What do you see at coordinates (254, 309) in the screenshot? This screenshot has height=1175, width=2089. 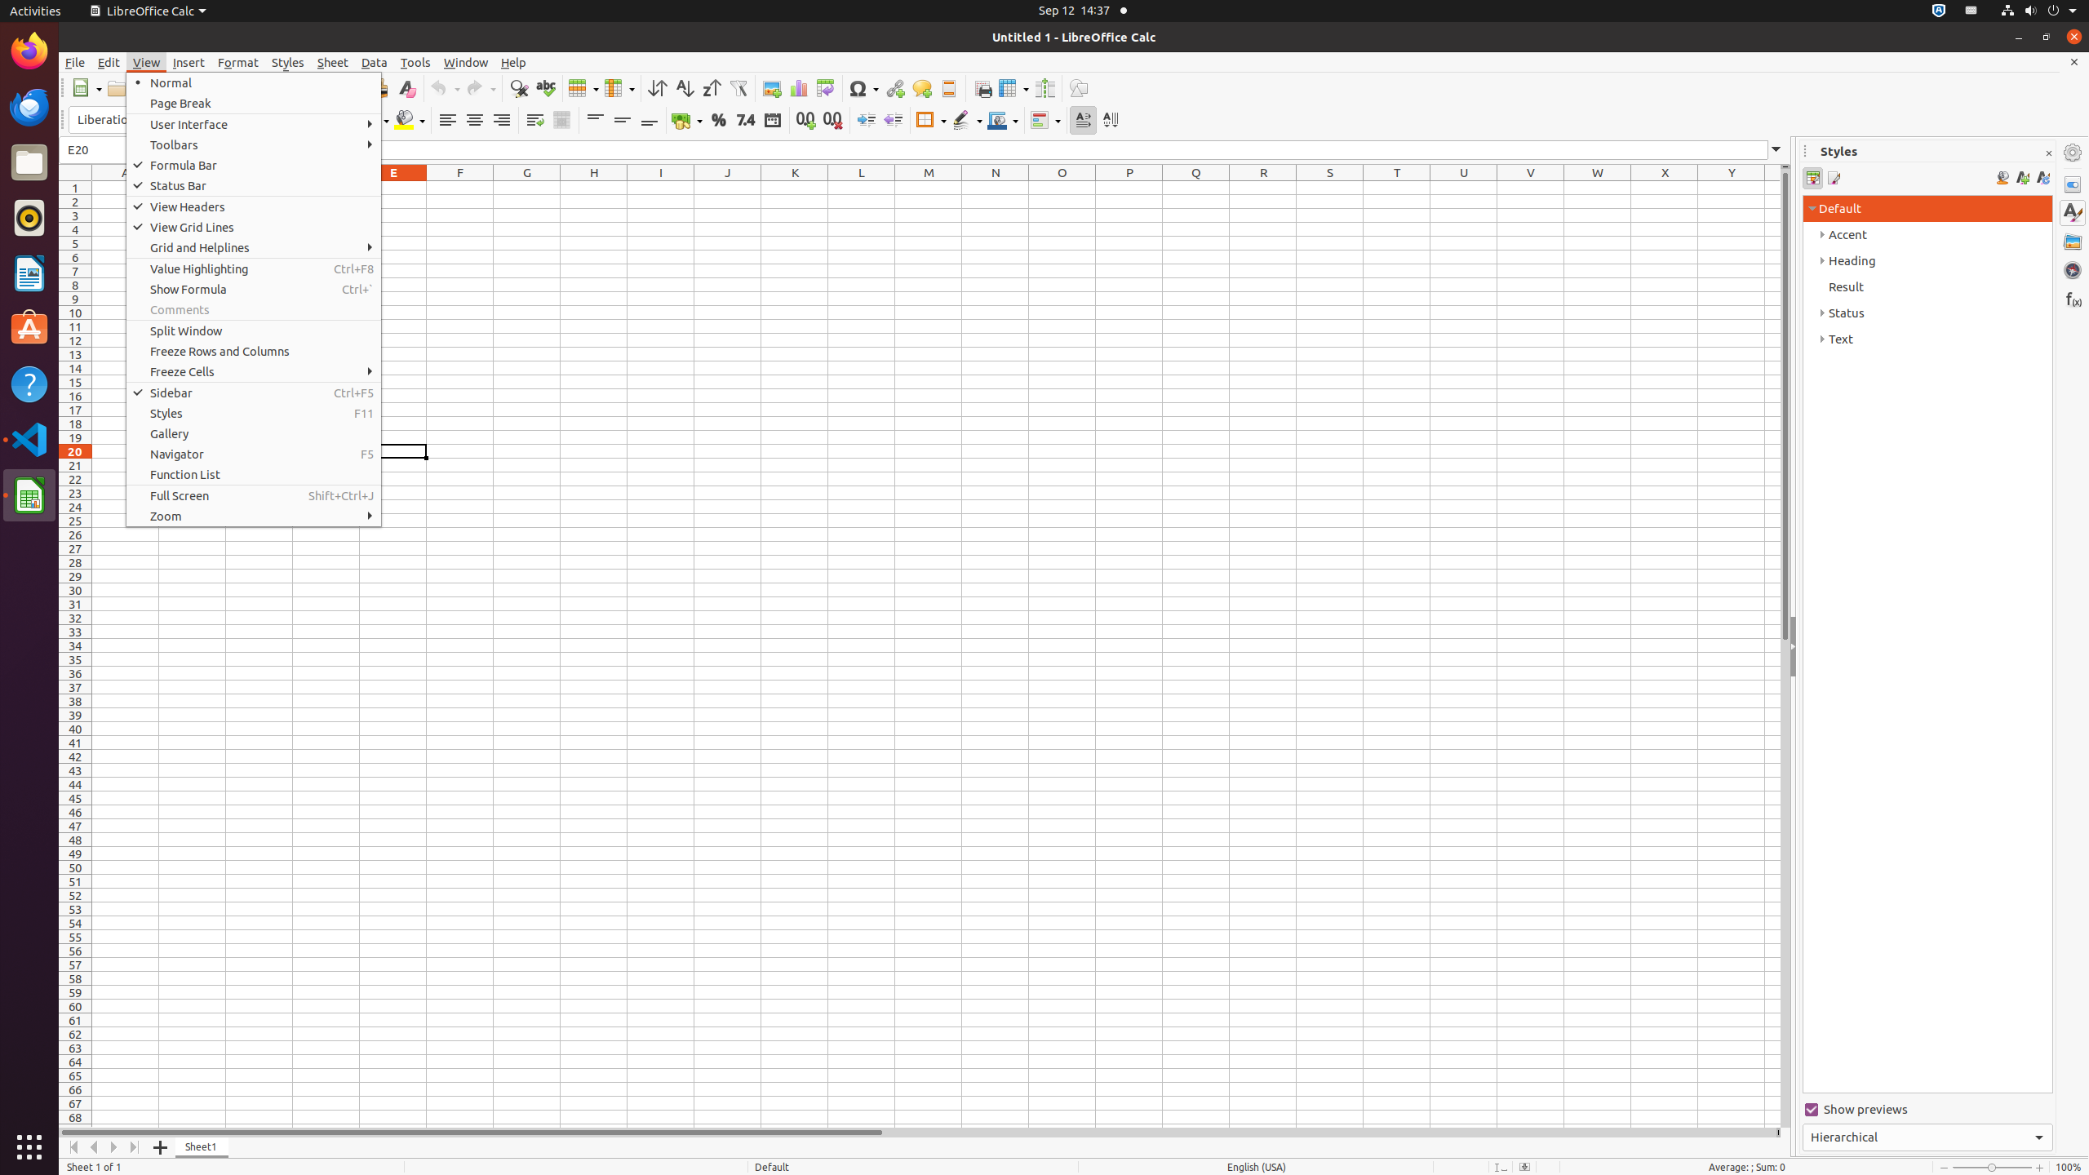 I see `Comments` at bounding box center [254, 309].